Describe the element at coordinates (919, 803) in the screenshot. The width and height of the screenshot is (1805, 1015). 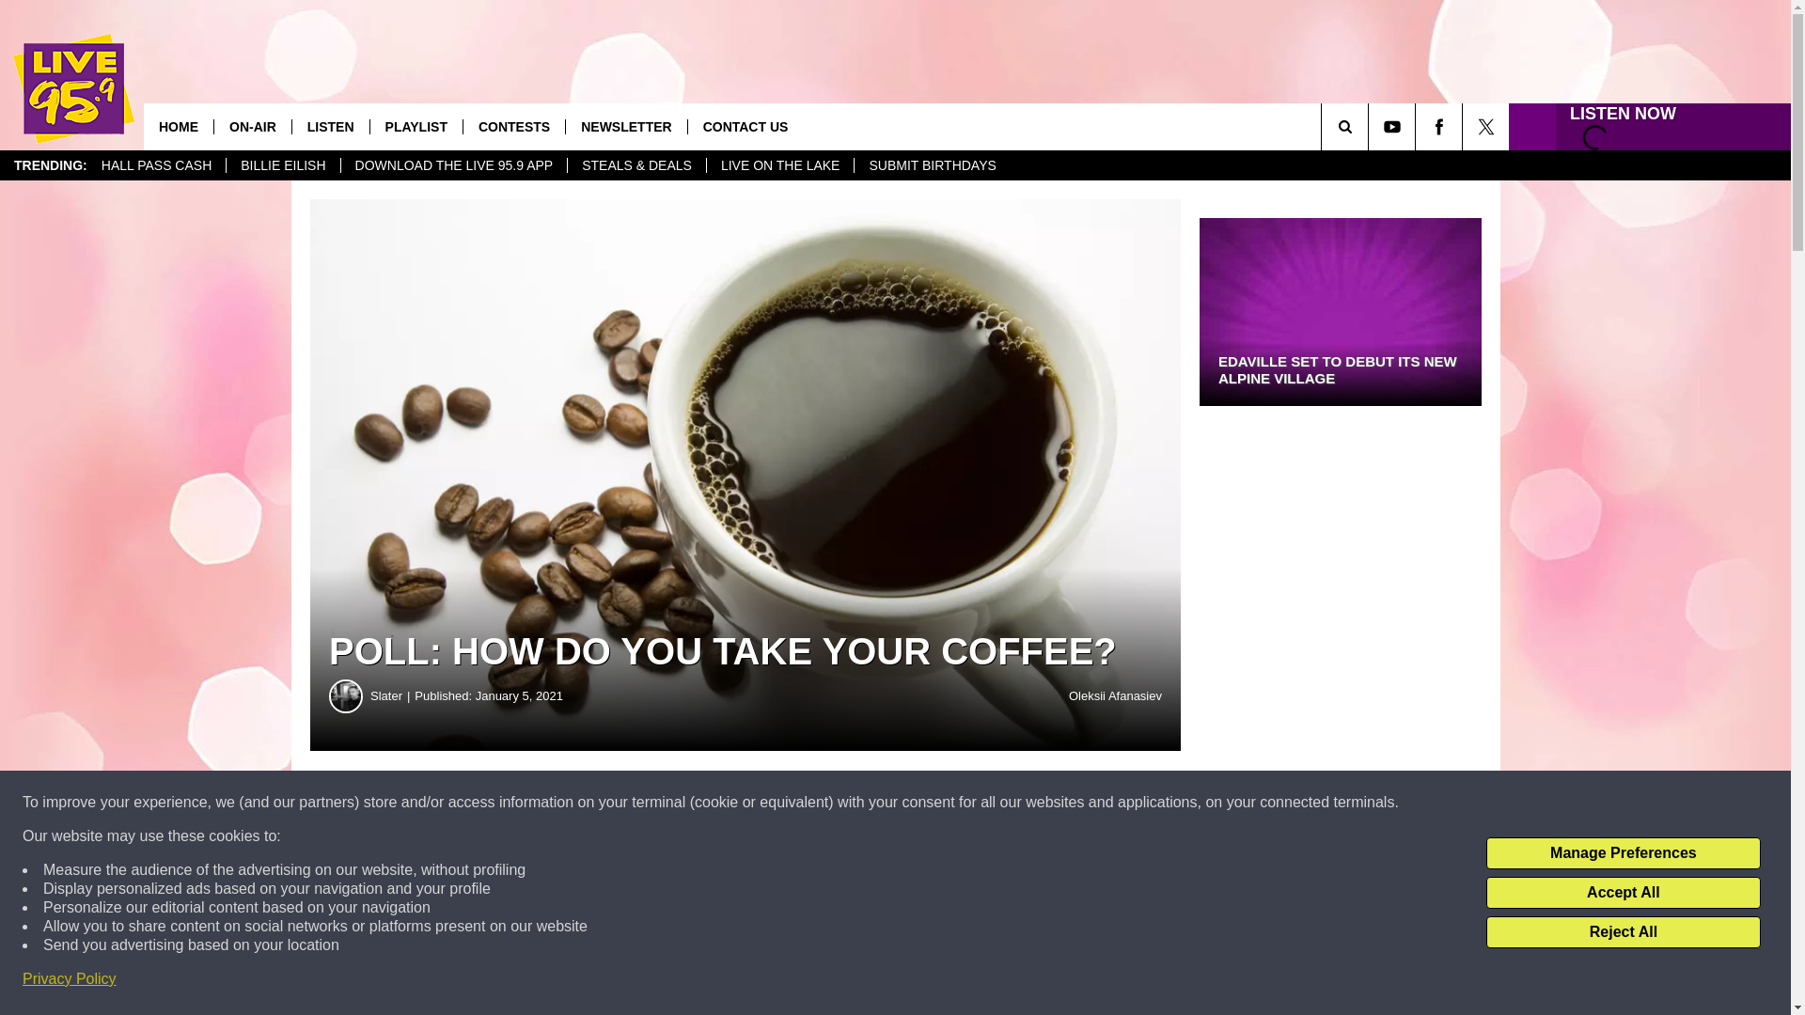
I see `Share on Twitter` at that location.